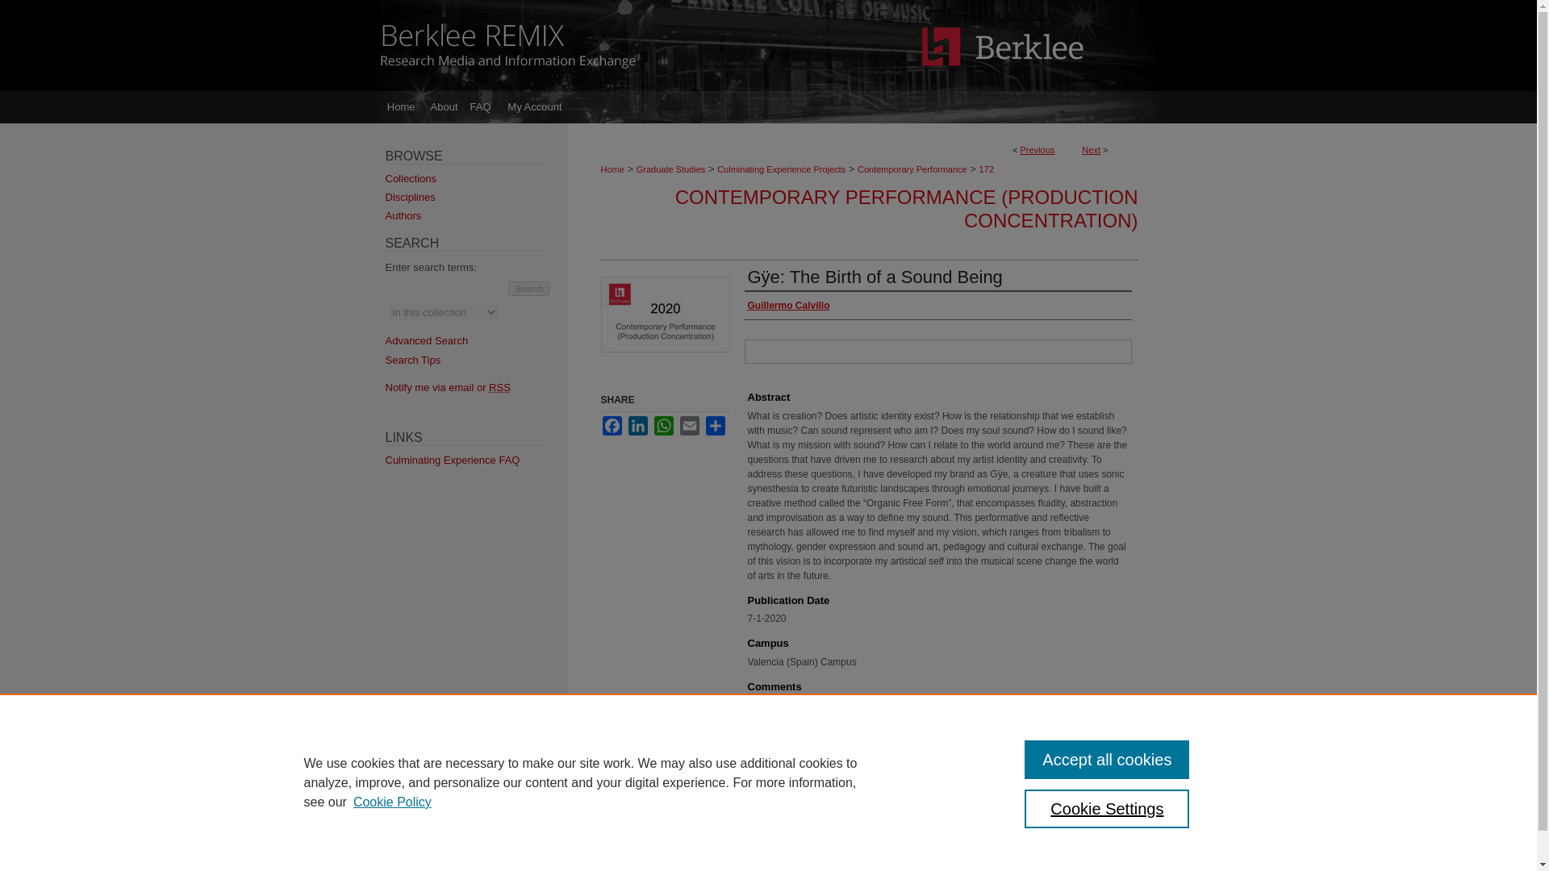 The image size is (1549, 871). What do you see at coordinates (781, 169) in the screenshot?
I see `Culminating Experience Projects` at bounding box center [781, 169].